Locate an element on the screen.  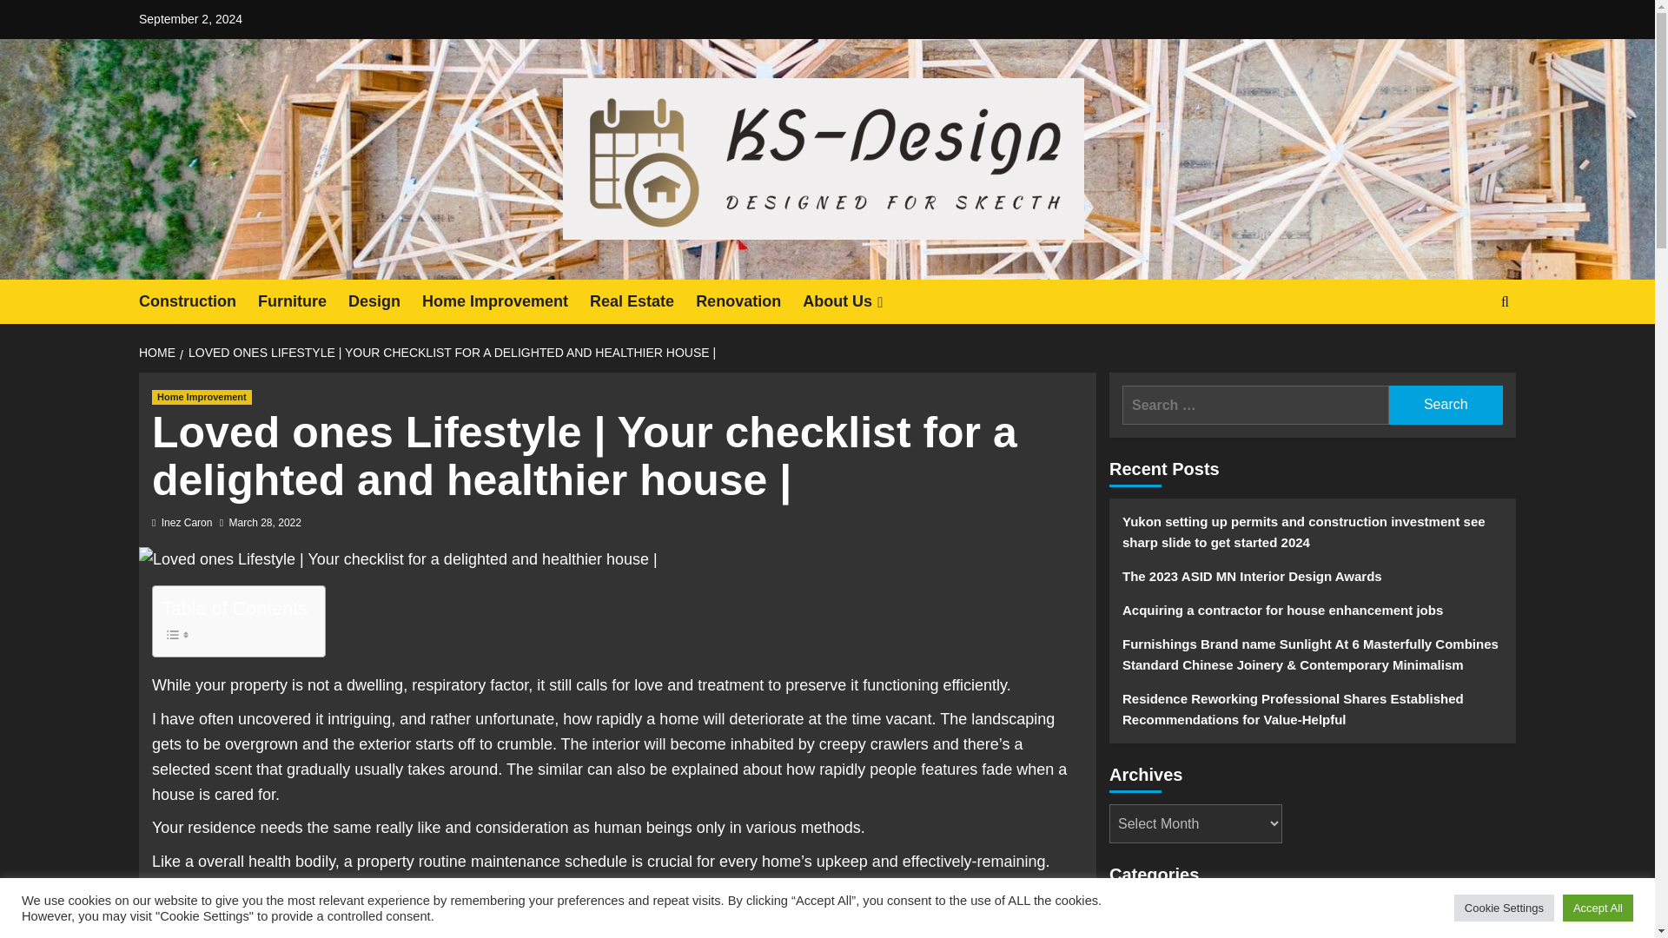
Home Improvement is located at coordinates (506, 301).